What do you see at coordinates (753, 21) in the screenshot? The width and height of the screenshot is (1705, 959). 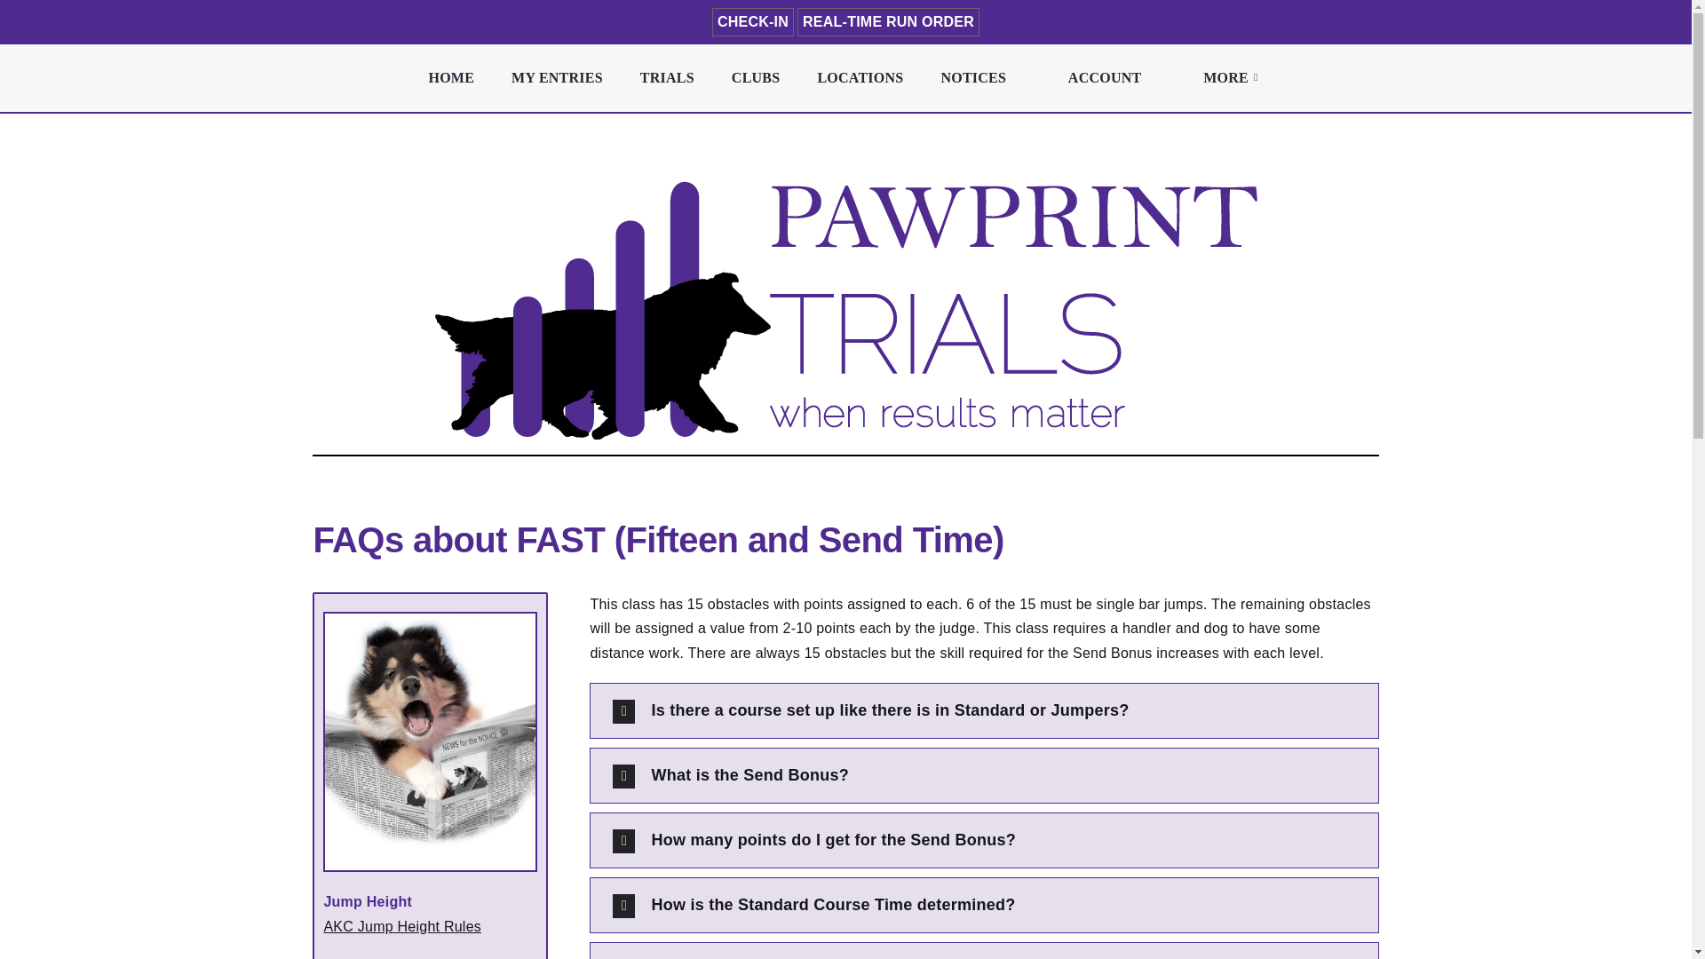 I see `CHECK-IN` at bounding box center [753, 21].